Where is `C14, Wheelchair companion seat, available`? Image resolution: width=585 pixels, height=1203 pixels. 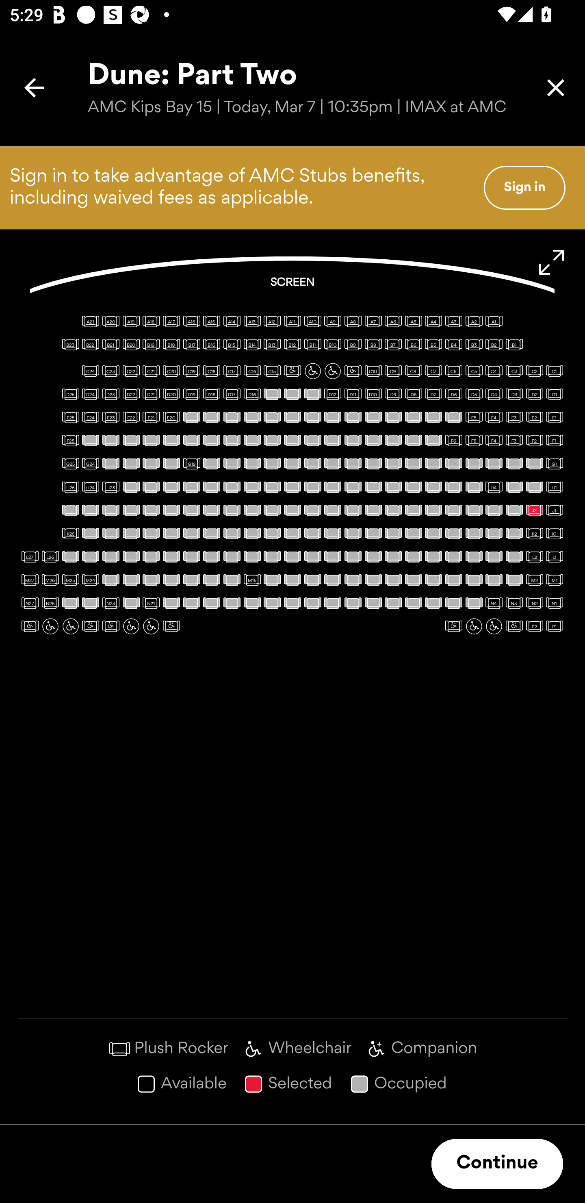
C14, Wheelchair companion seat, available is located at coordinates (292, 371).